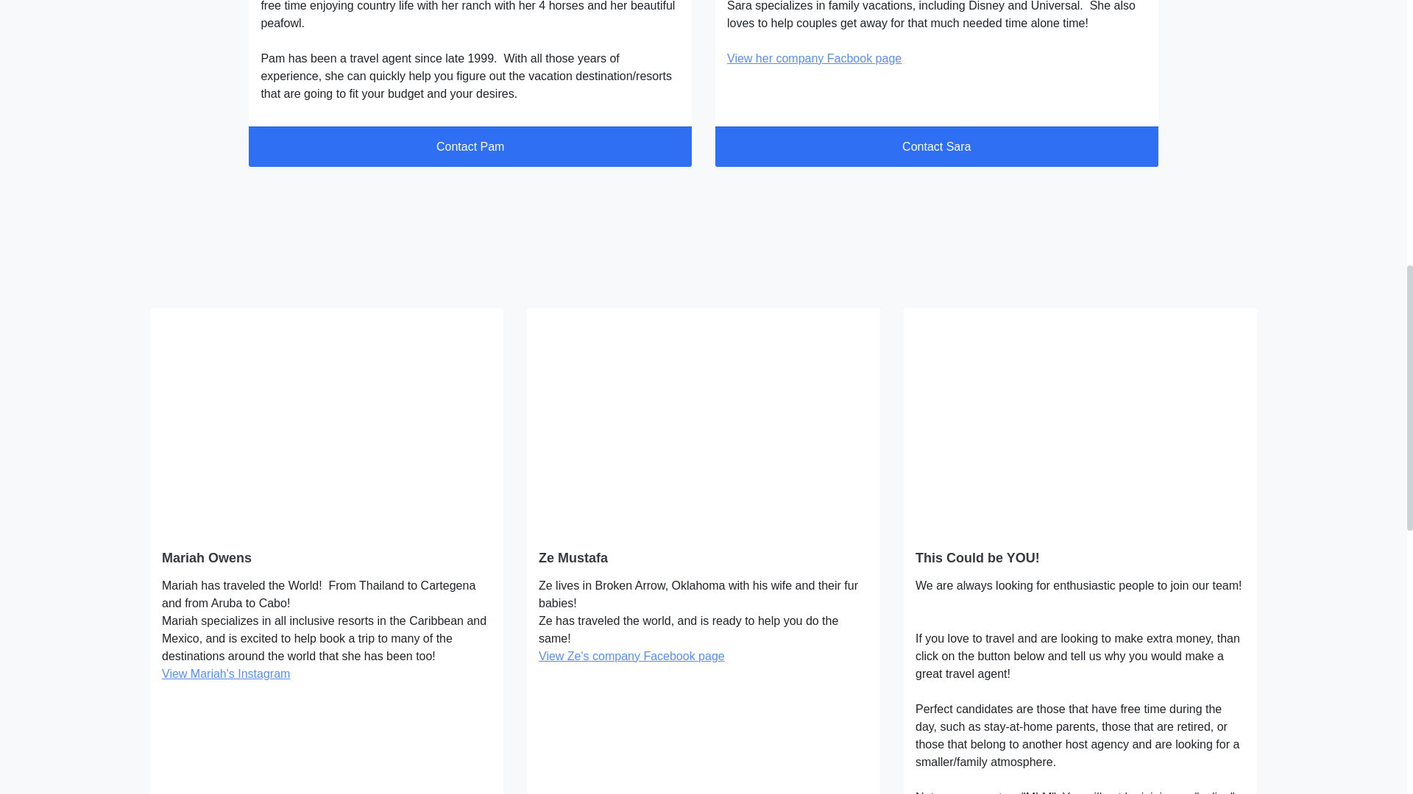  Describe the element at coordinates (225, 673) in the screenshot. I see `View Mariah's Instagram` at that location.